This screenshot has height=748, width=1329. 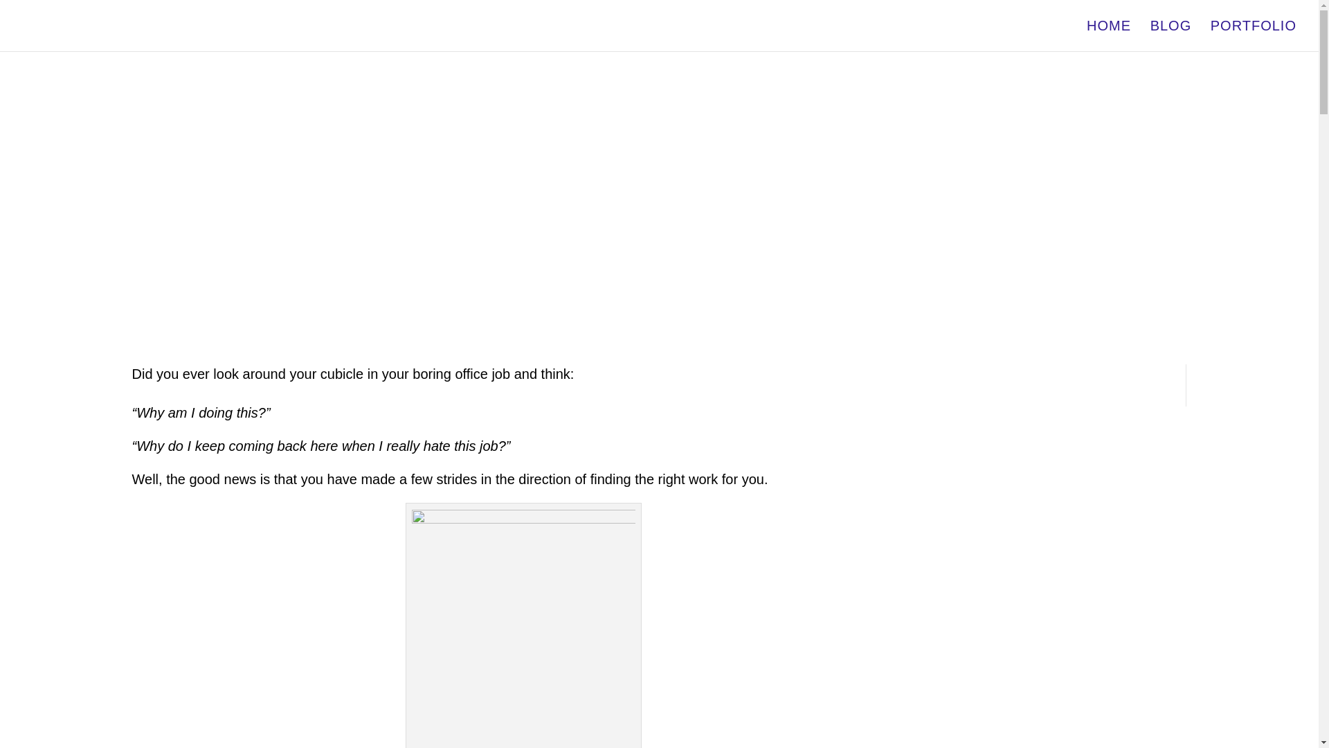 I want to click on BLOG, so click(x=1171, y=36).